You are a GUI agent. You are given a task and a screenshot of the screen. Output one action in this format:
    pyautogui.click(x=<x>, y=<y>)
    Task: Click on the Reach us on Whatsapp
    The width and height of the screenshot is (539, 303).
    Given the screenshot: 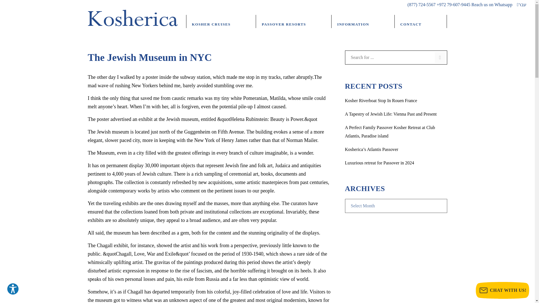 What is the action you would take?
    pyautogui.click(x=492, y=4)
    